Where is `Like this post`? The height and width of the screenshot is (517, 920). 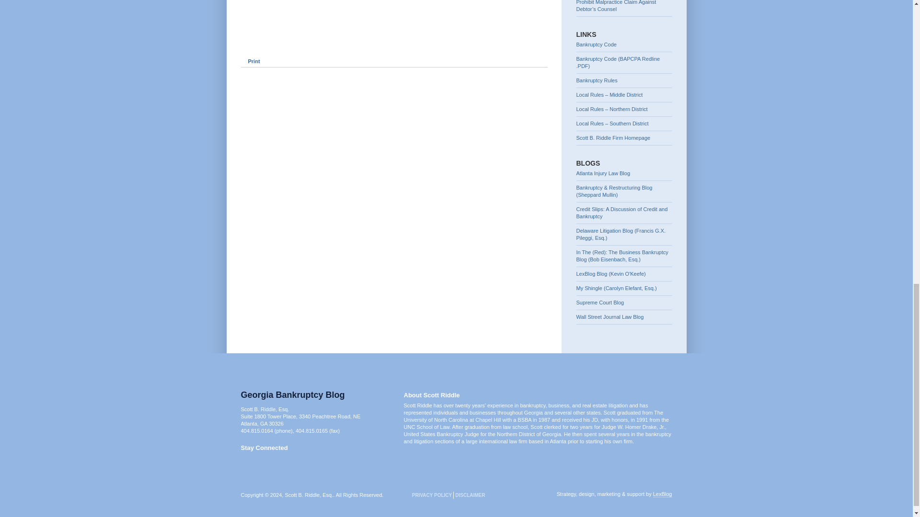
Like this post is located at coordinates (289, 44).